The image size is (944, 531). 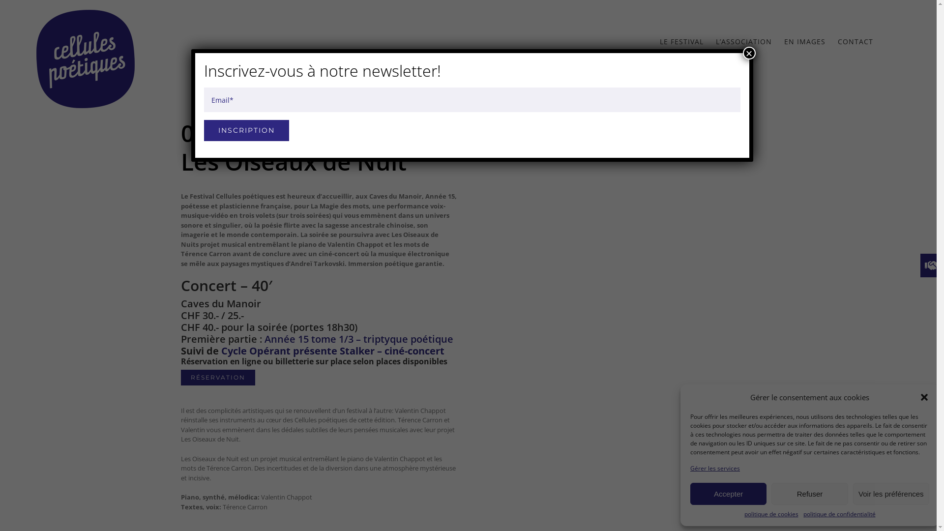 What do you see at coordinates (771, 514) in the screenshot?
I see `politique de cookies` at bounding box center [771, 514].